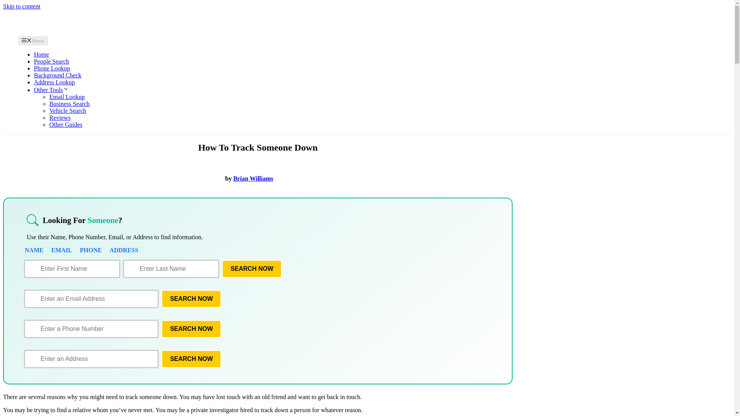 The image size is (740, 416). What do you see at coordinates (67, 97) in the screenshot?
I see `Email Lookup` at bounding box center [67, 97].